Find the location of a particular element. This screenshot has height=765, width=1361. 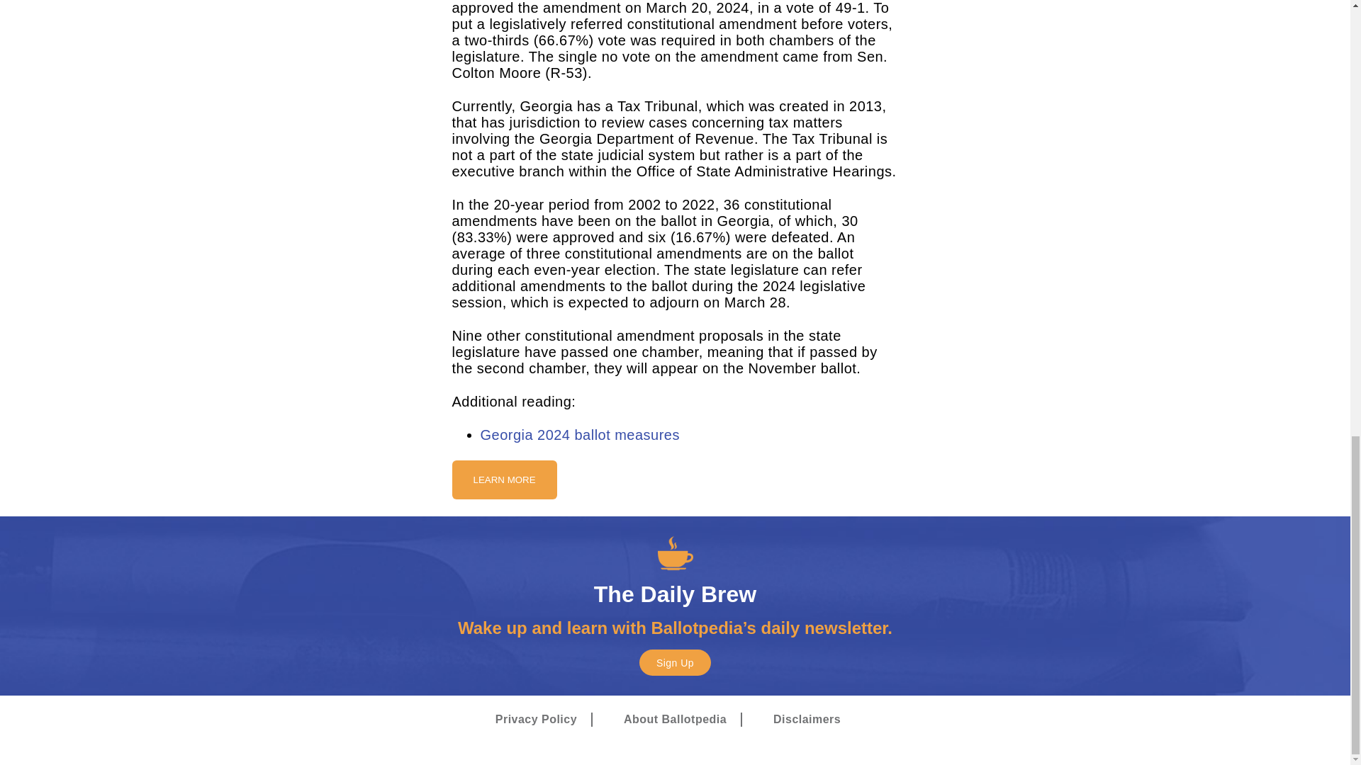

Sign Up is located at coordinates (675, 662).